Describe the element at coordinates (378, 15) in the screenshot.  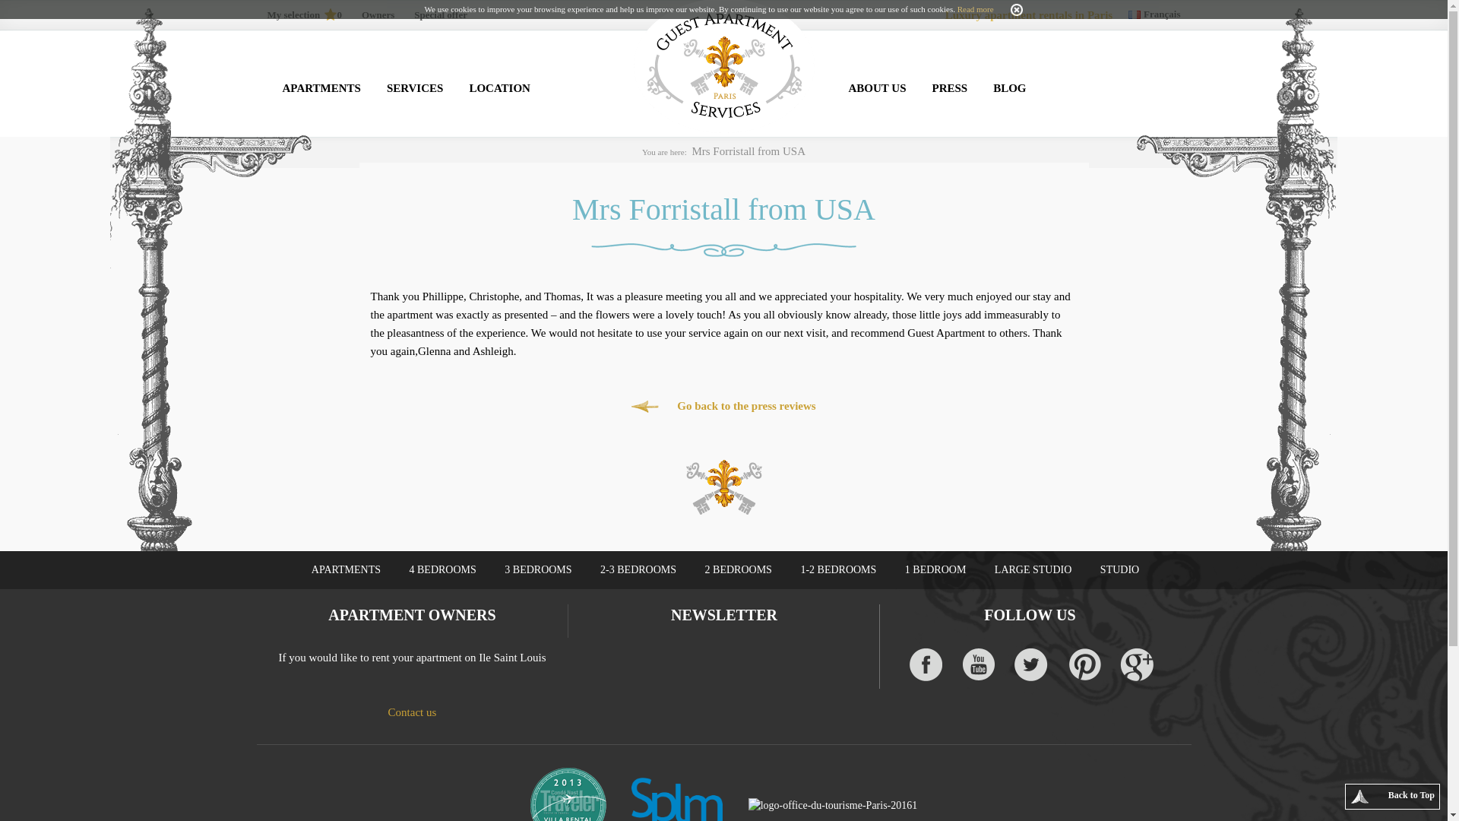
I see `Owners` at that location.